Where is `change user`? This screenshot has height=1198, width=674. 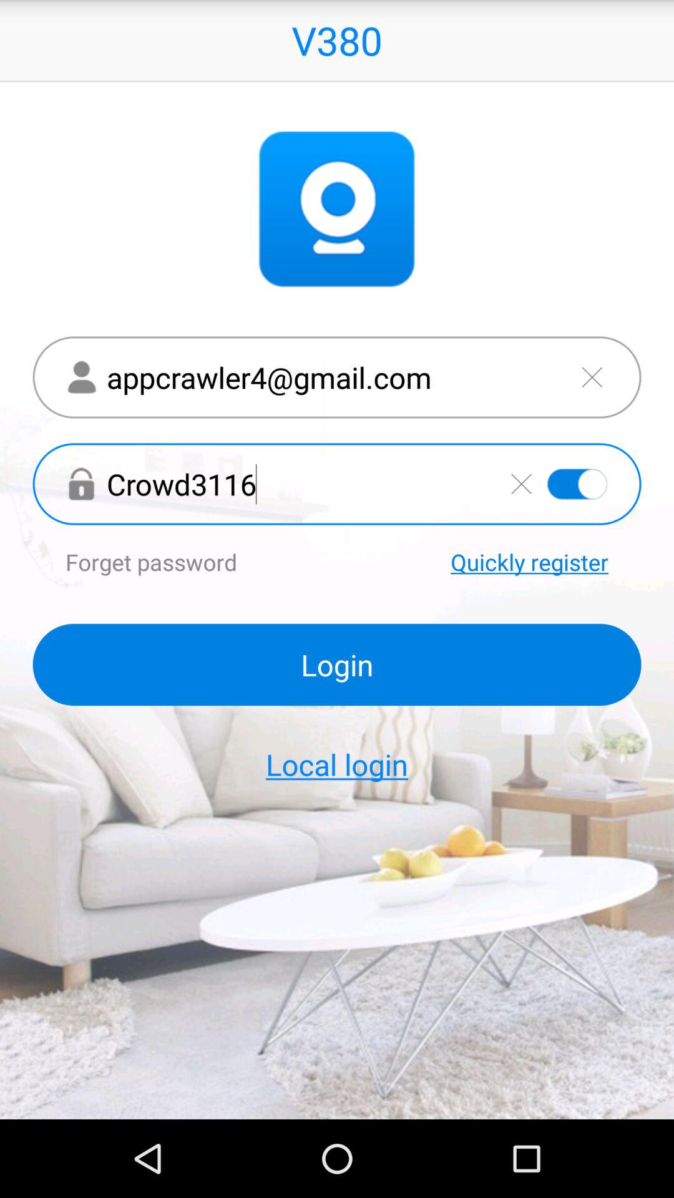 change user is located at coordinates (592, 377).